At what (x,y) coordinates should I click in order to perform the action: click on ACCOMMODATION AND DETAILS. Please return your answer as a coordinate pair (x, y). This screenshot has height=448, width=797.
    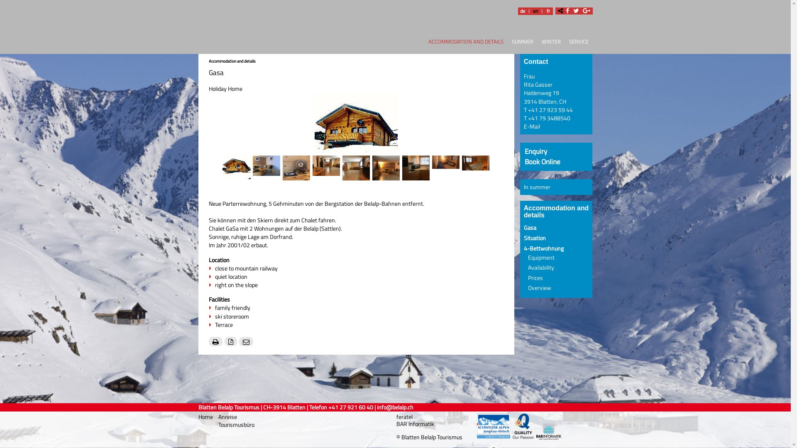
    Looking at the image, I should click on (462, 43).